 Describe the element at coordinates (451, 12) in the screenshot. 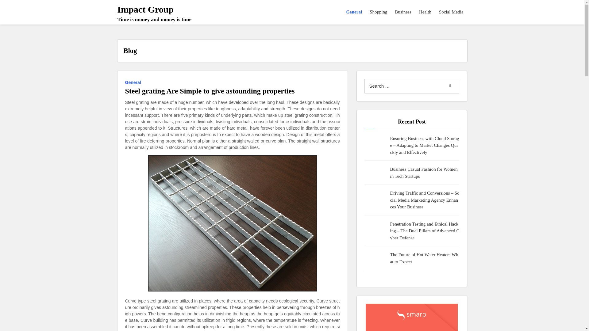

I see `Social Media` at that location.